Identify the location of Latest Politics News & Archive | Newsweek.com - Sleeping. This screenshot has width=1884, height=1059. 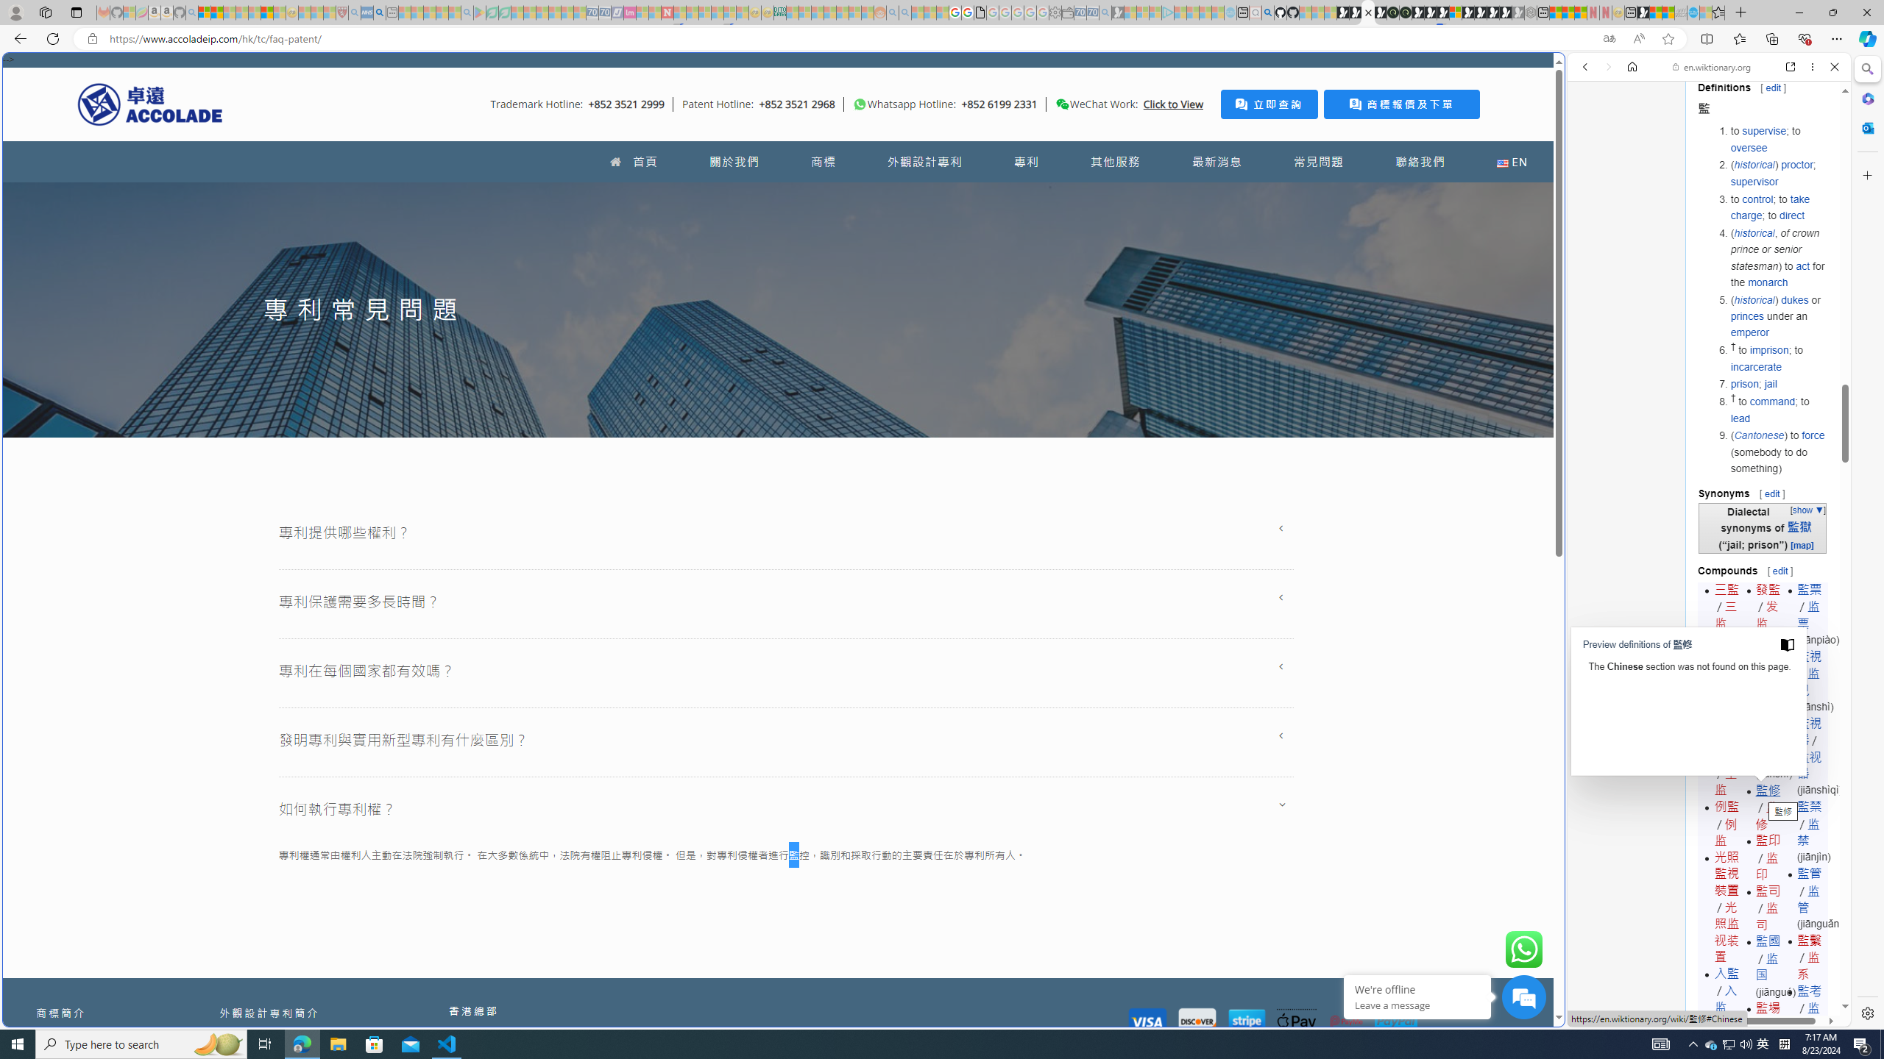
(667, 13).